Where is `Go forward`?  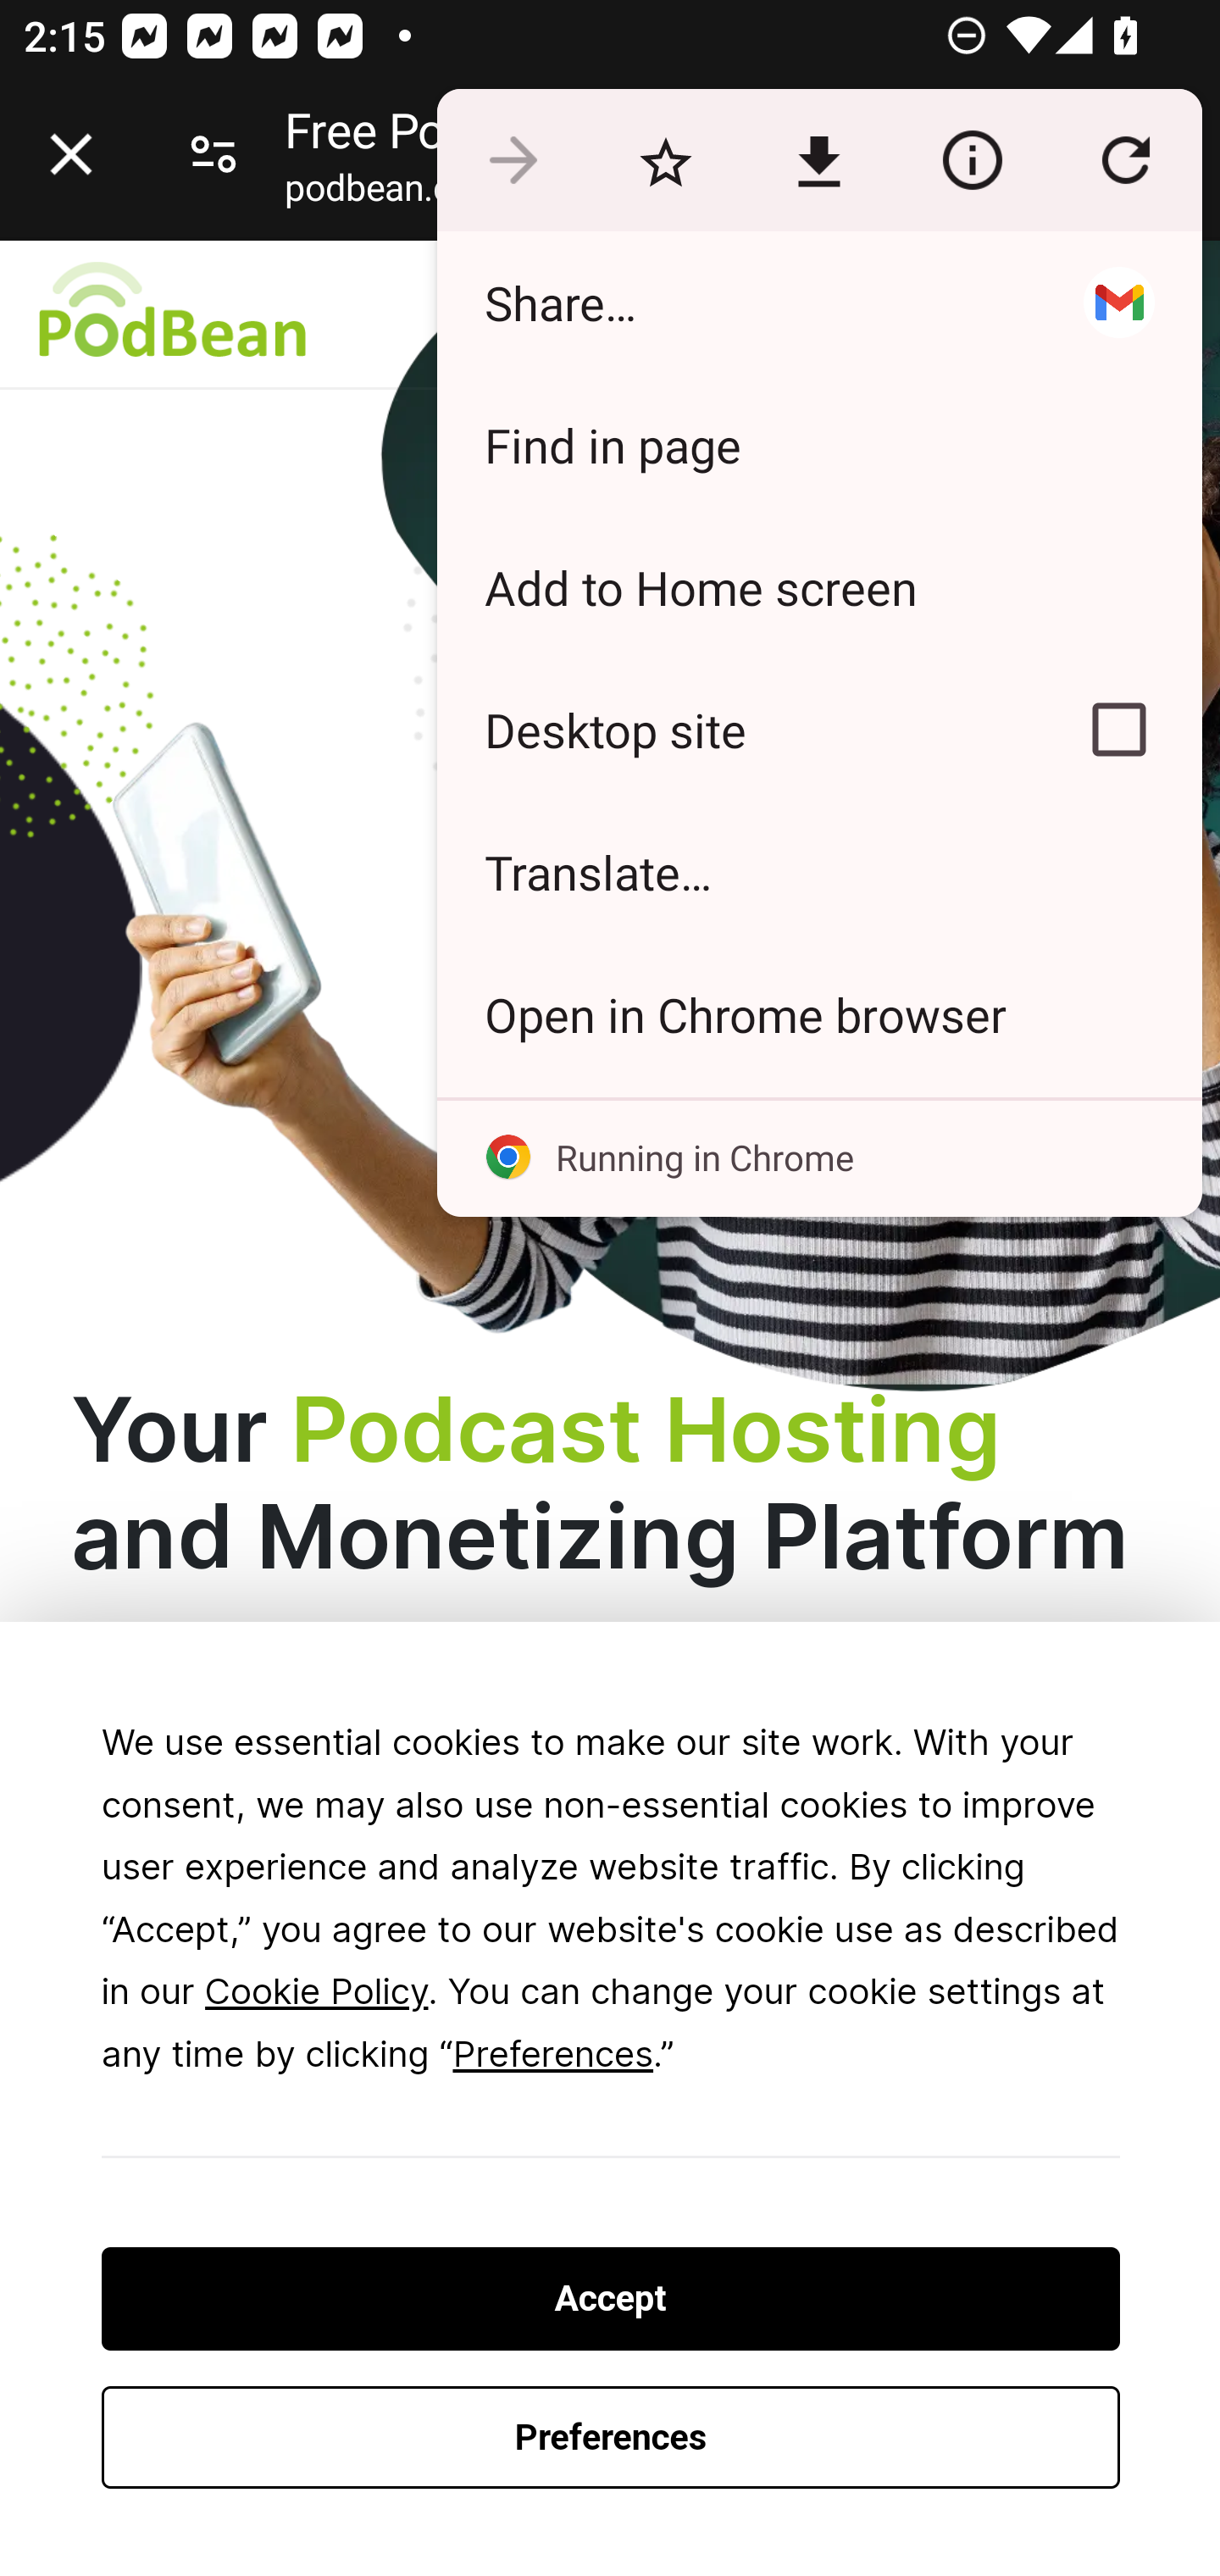
Go forward is located at coordinates (513, 161).